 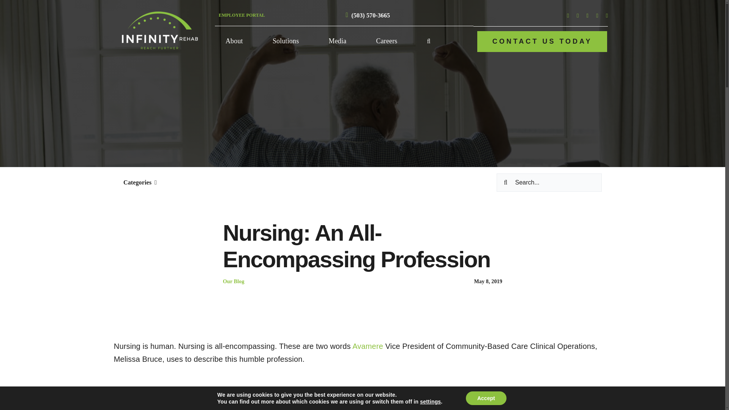 I want to click on Media, so click(x=338, y=42).